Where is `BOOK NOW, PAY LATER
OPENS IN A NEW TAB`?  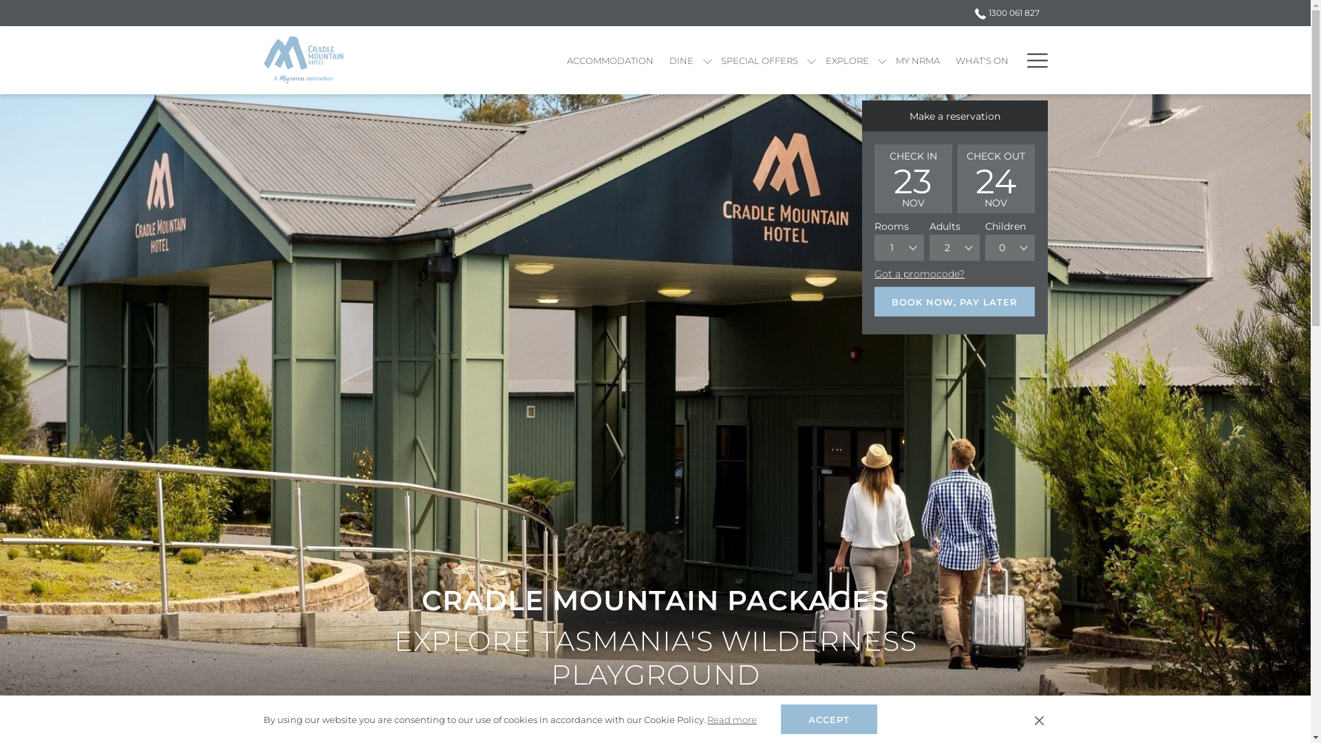
BOOK NOW, PAY LATER
OPENS IN A NEW TAB is located at coordinates (954, 301).